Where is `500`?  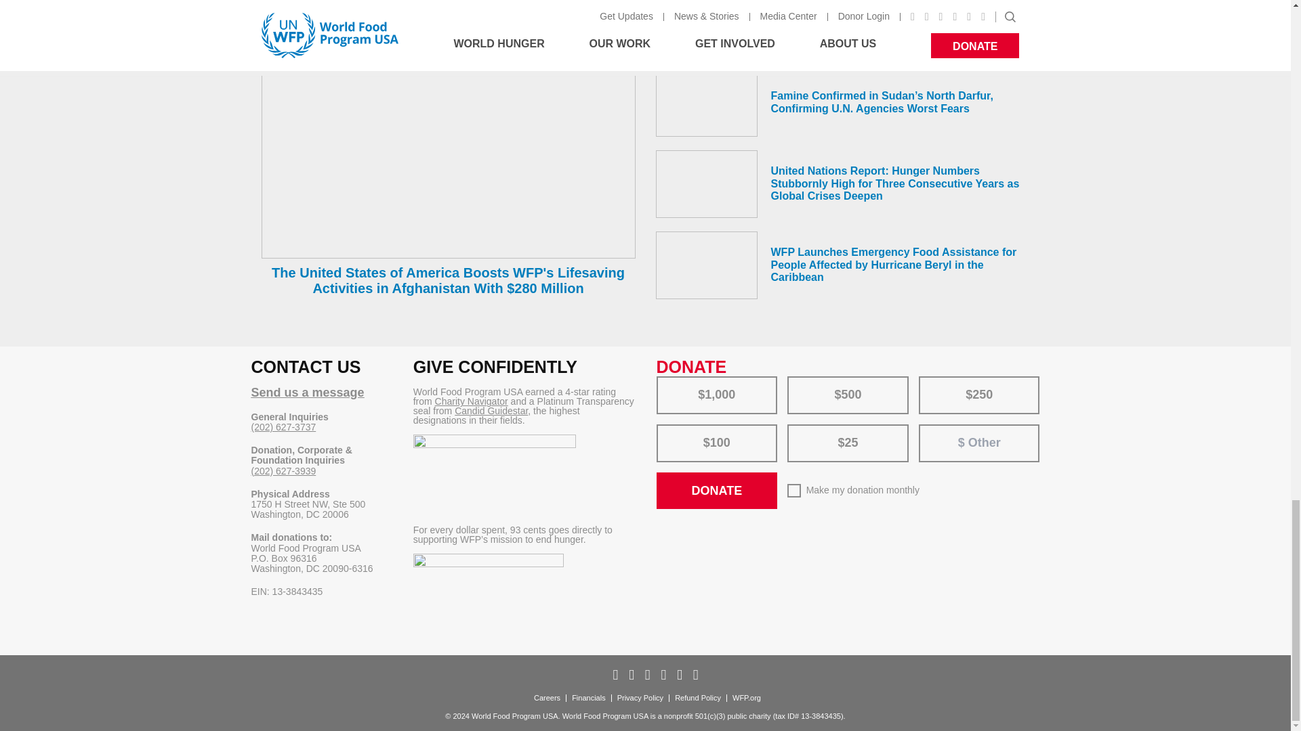 500 is located at coordinates (797, 380).